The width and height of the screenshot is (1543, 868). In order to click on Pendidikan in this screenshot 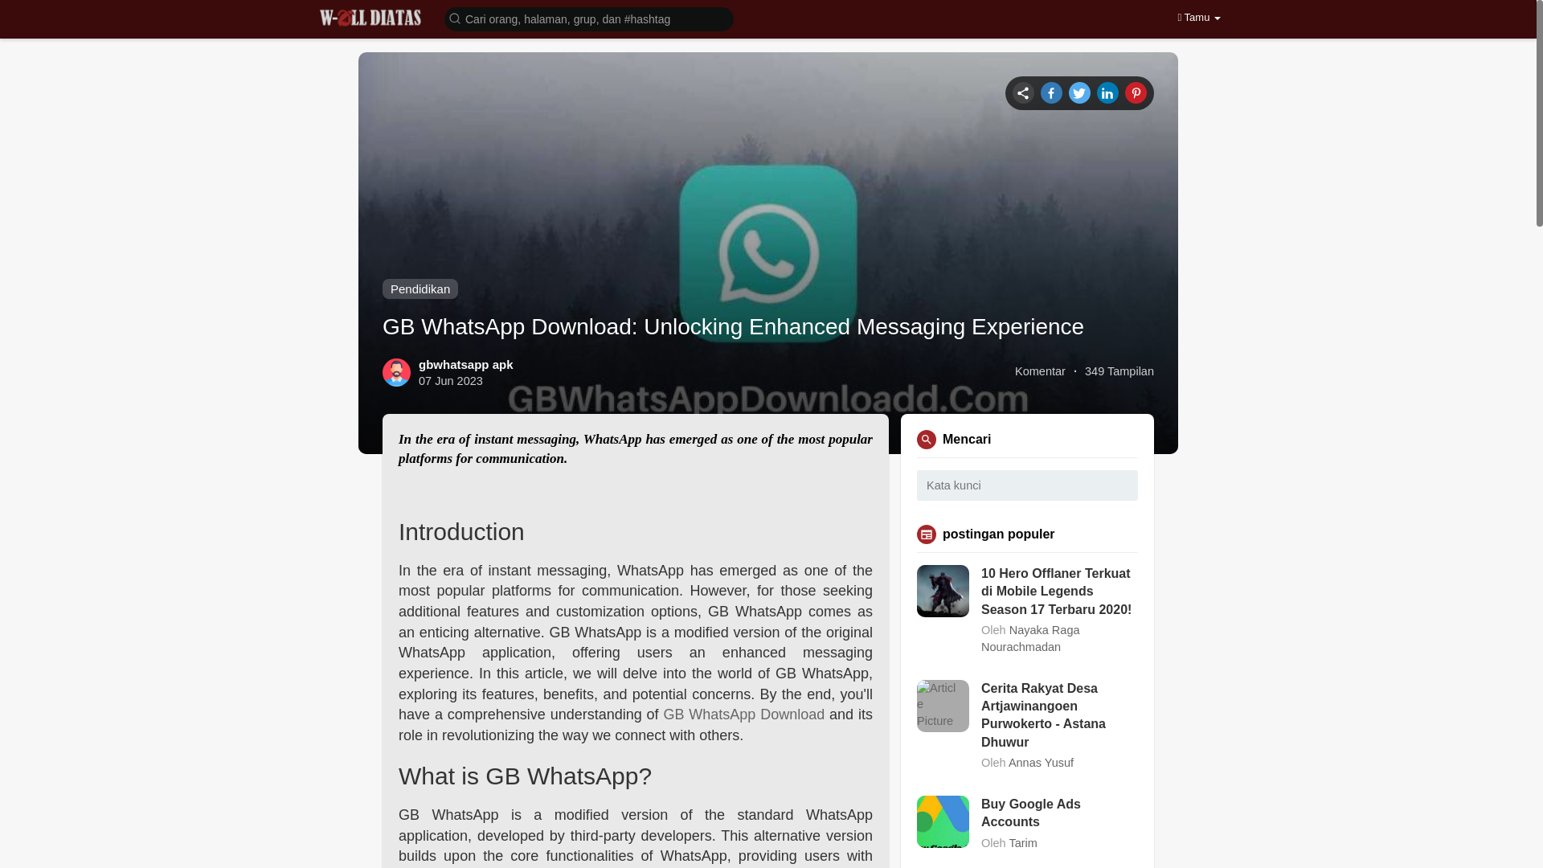, I will do `click(420, 288)`.